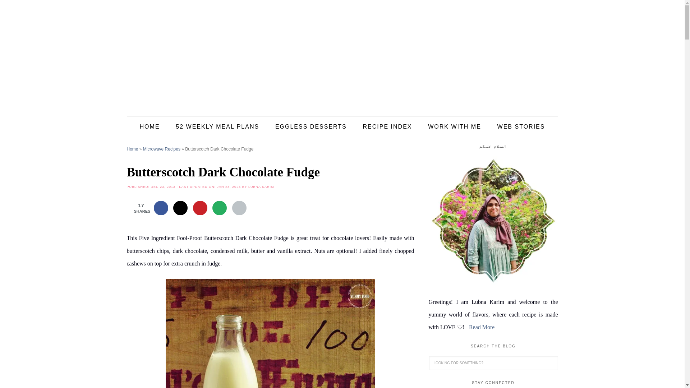 This screenshot has height=388, width=690. What do you see at coordinates (161, 208) in the screenshot?
I see `Share on Facebook` at bounding box center [161, 208].